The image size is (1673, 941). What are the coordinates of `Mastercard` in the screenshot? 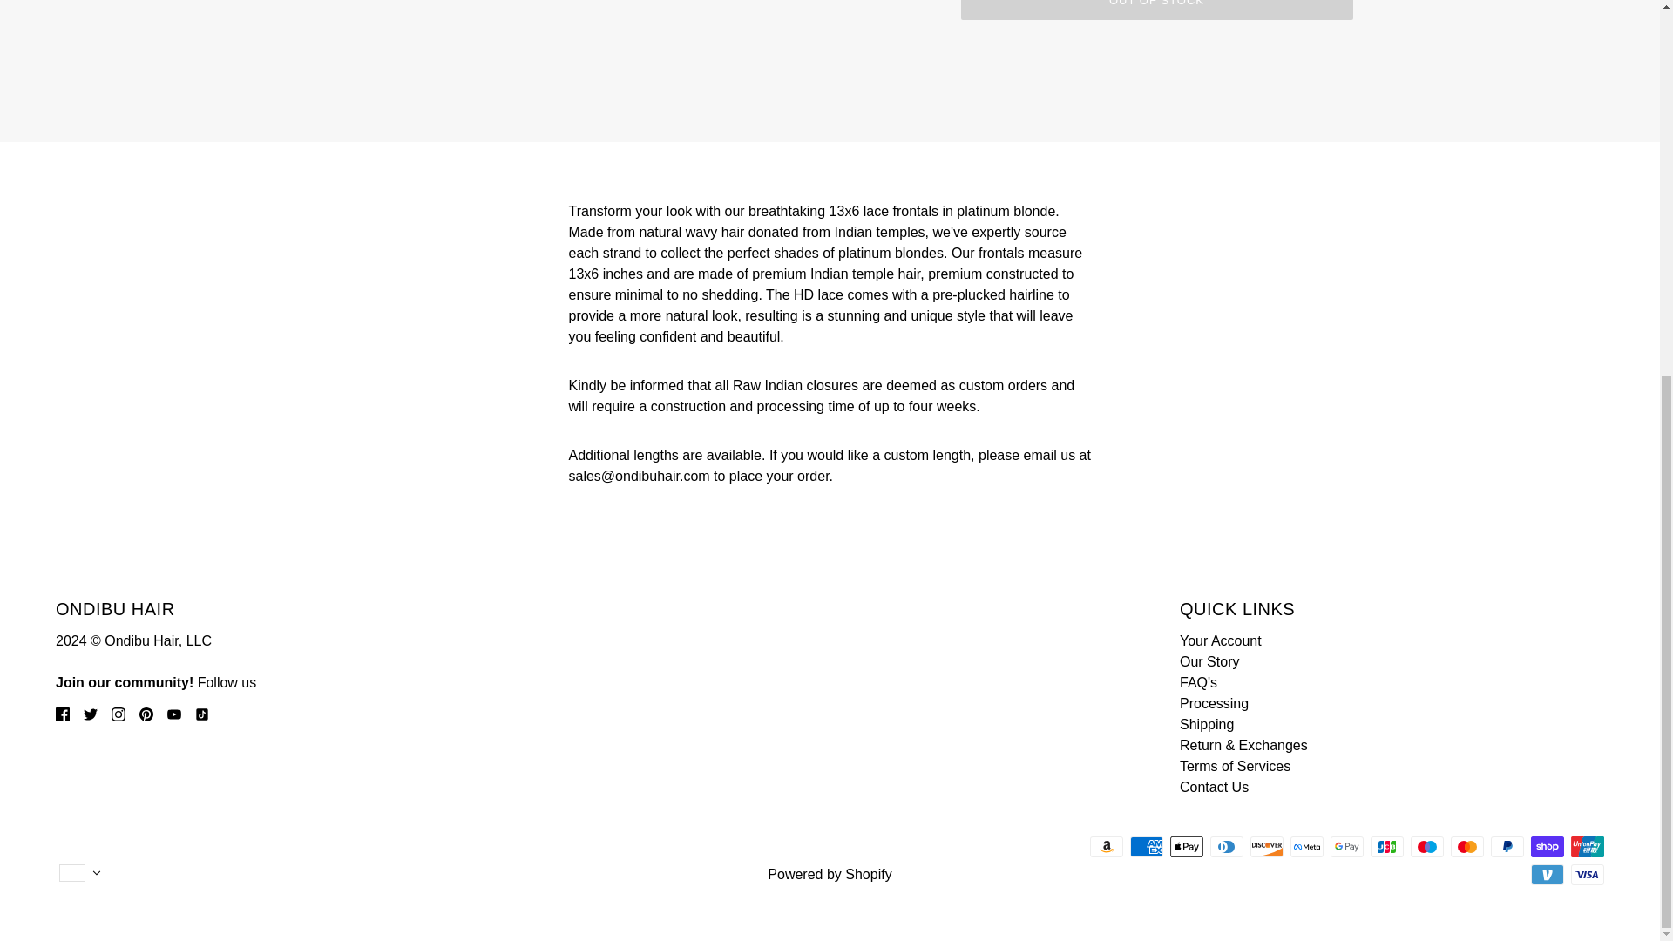 It's located at (1467, 847).